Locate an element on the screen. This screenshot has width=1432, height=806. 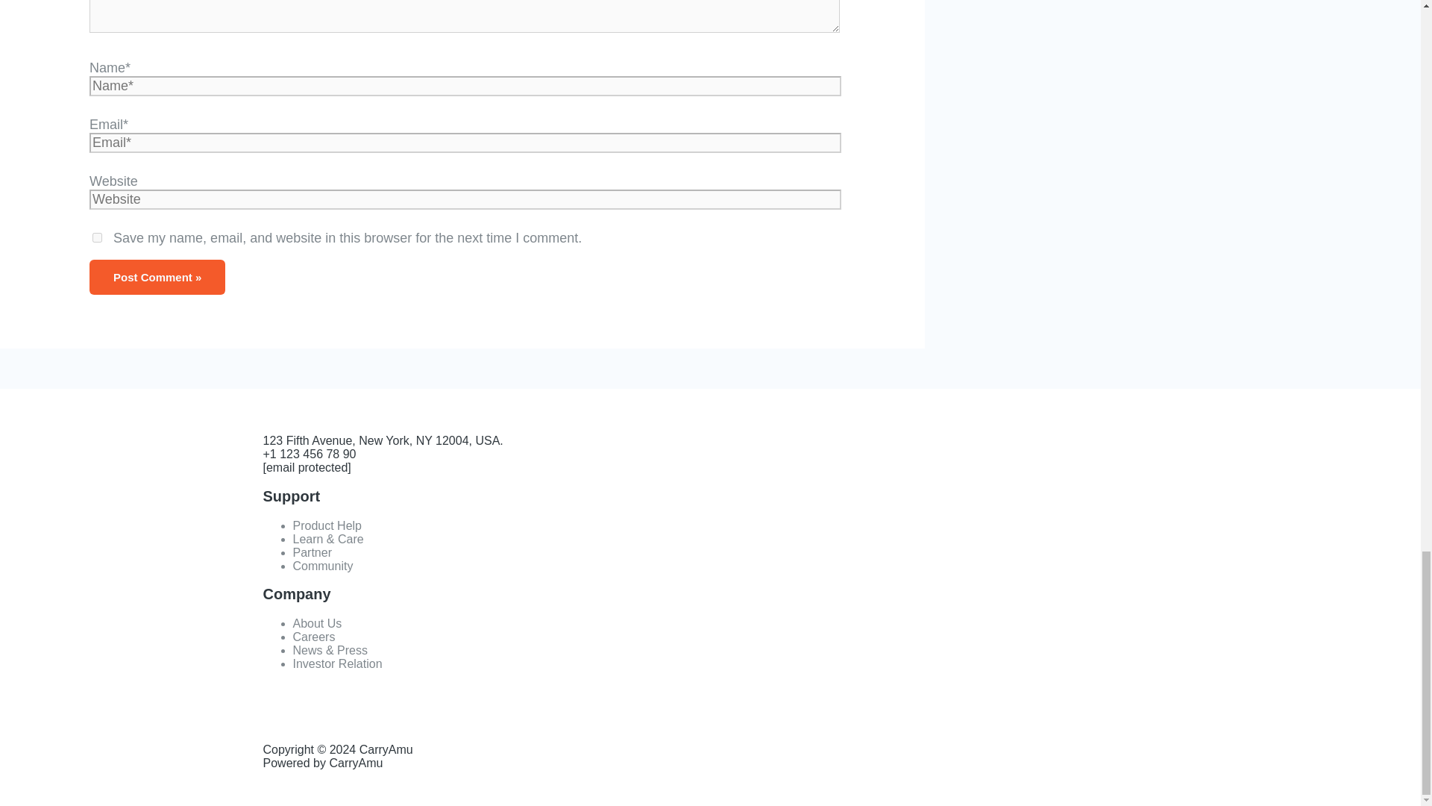
Careers is located at coordinates (313, 636).